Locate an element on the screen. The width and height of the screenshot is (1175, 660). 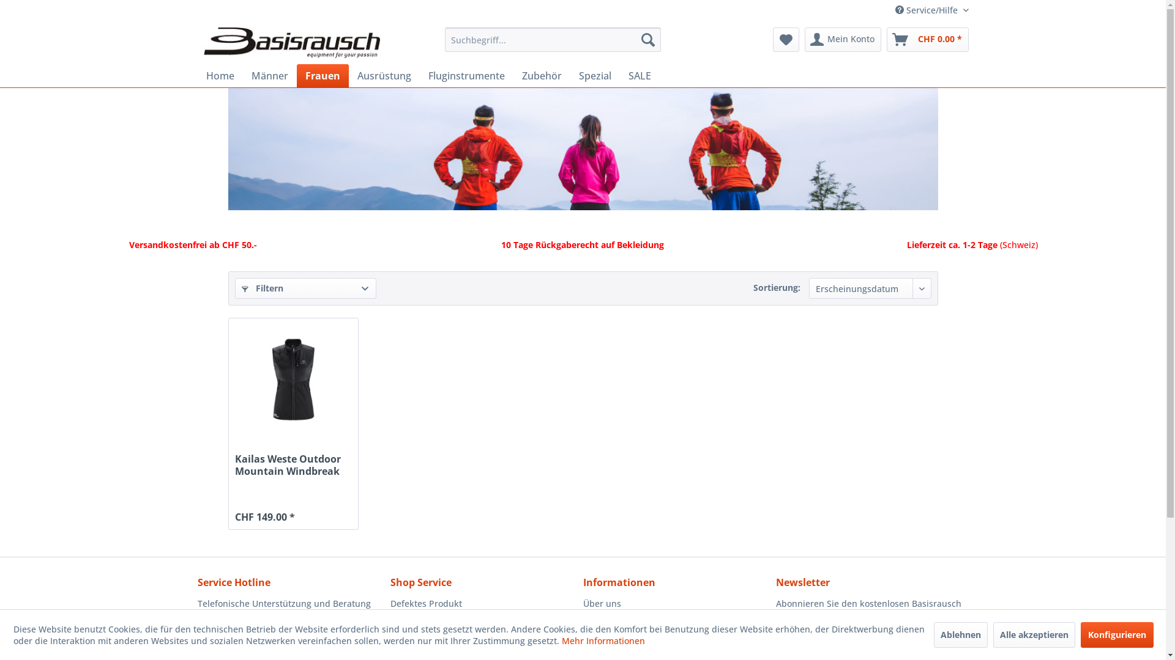
Alle akzeptieren is located at coordinates (1034, 634).